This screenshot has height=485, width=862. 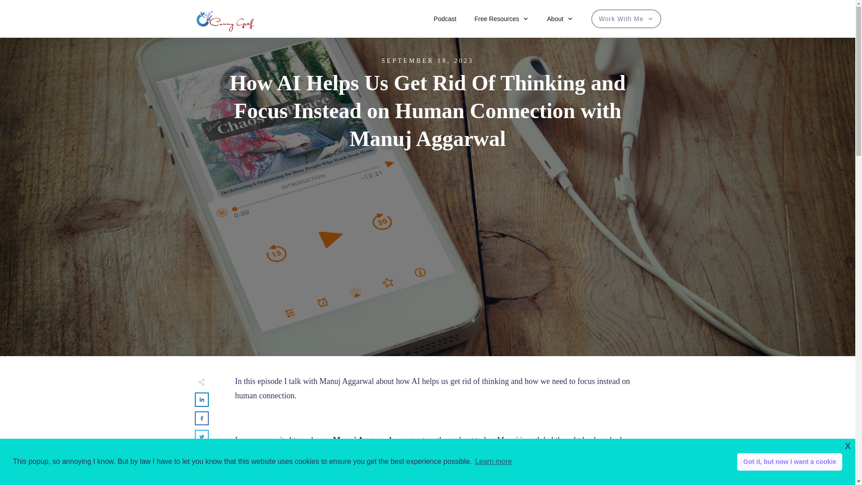 What do you see at coordinates (502, 19) in the screenshot?
I see `Free Resources` at bounding box center [502, 19].